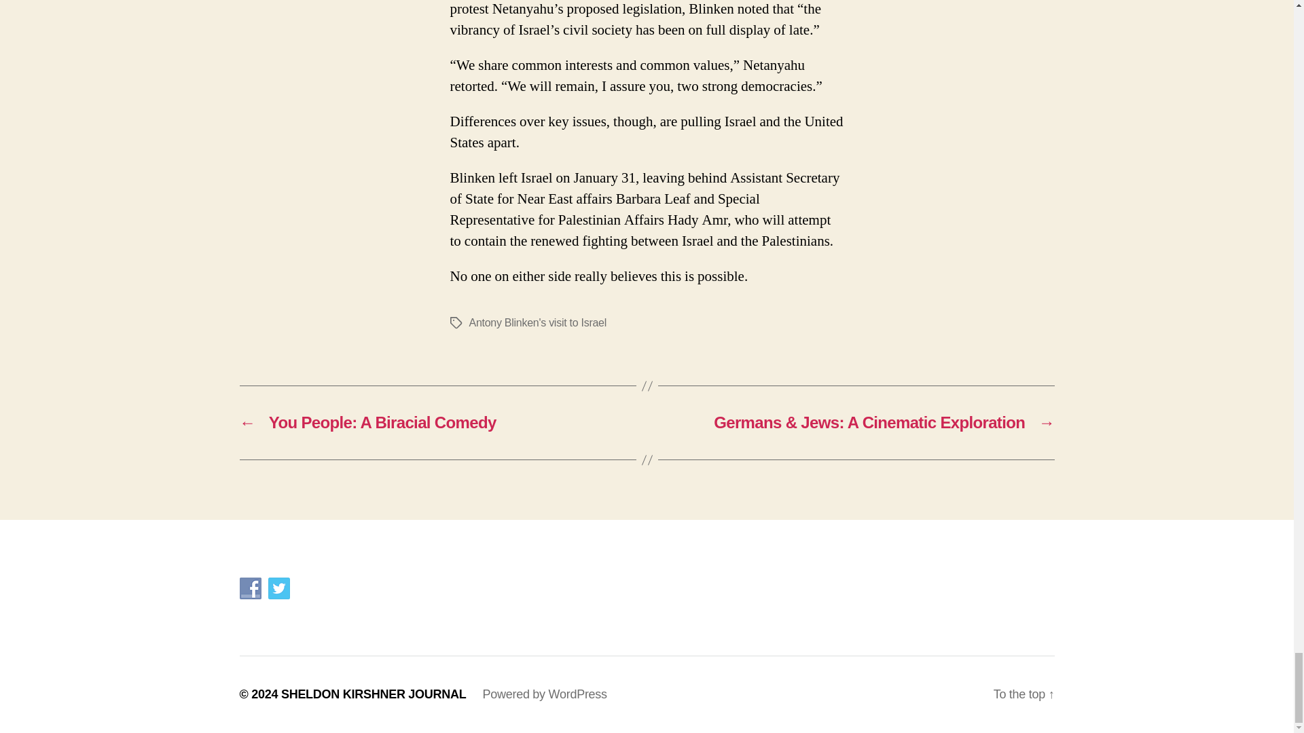 The width and height of the screenshot is (1304, 733). What do you see at coordinates (250, 588) in the screenshot?
I see ` Facebook` at bounding box center [250, 588].